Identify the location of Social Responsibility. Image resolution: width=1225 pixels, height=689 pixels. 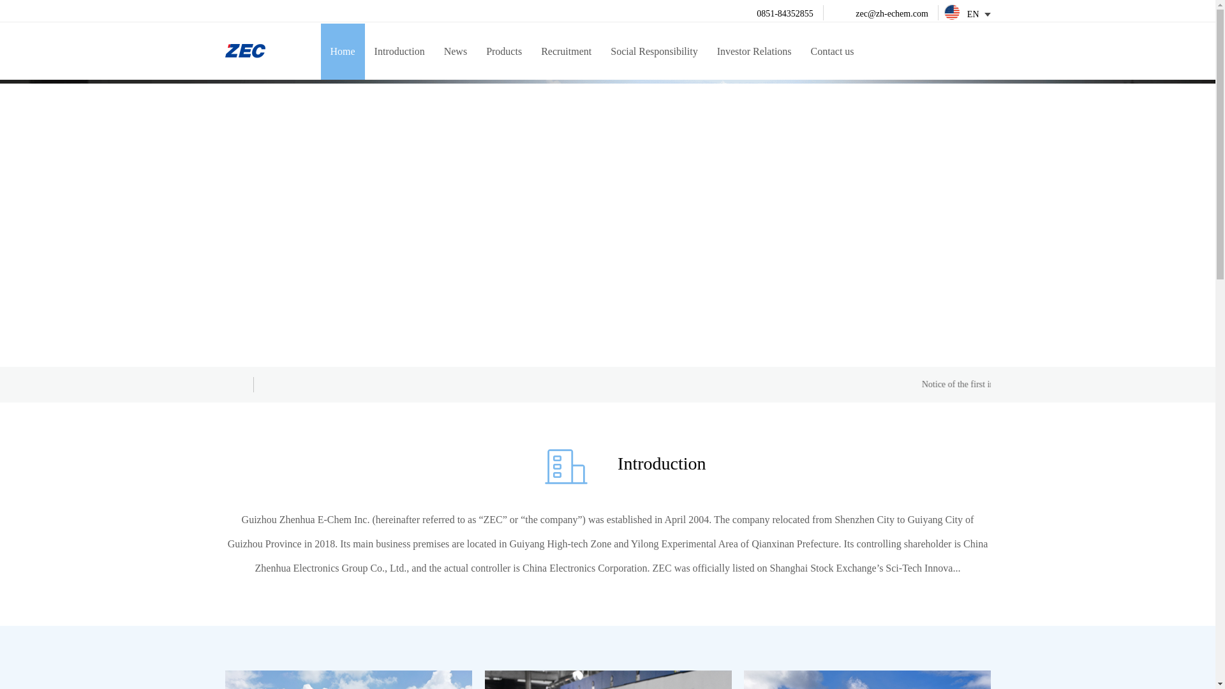
(653, 51).